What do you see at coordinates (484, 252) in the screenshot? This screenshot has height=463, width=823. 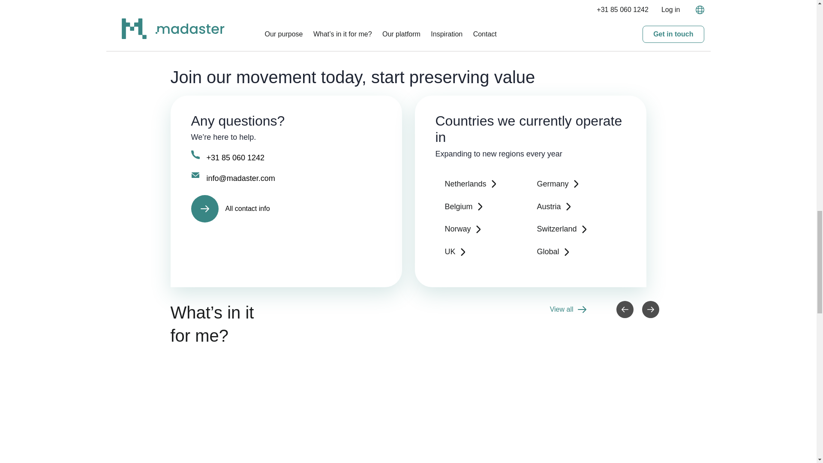 I see `UK` at bounding box center [484, 252].